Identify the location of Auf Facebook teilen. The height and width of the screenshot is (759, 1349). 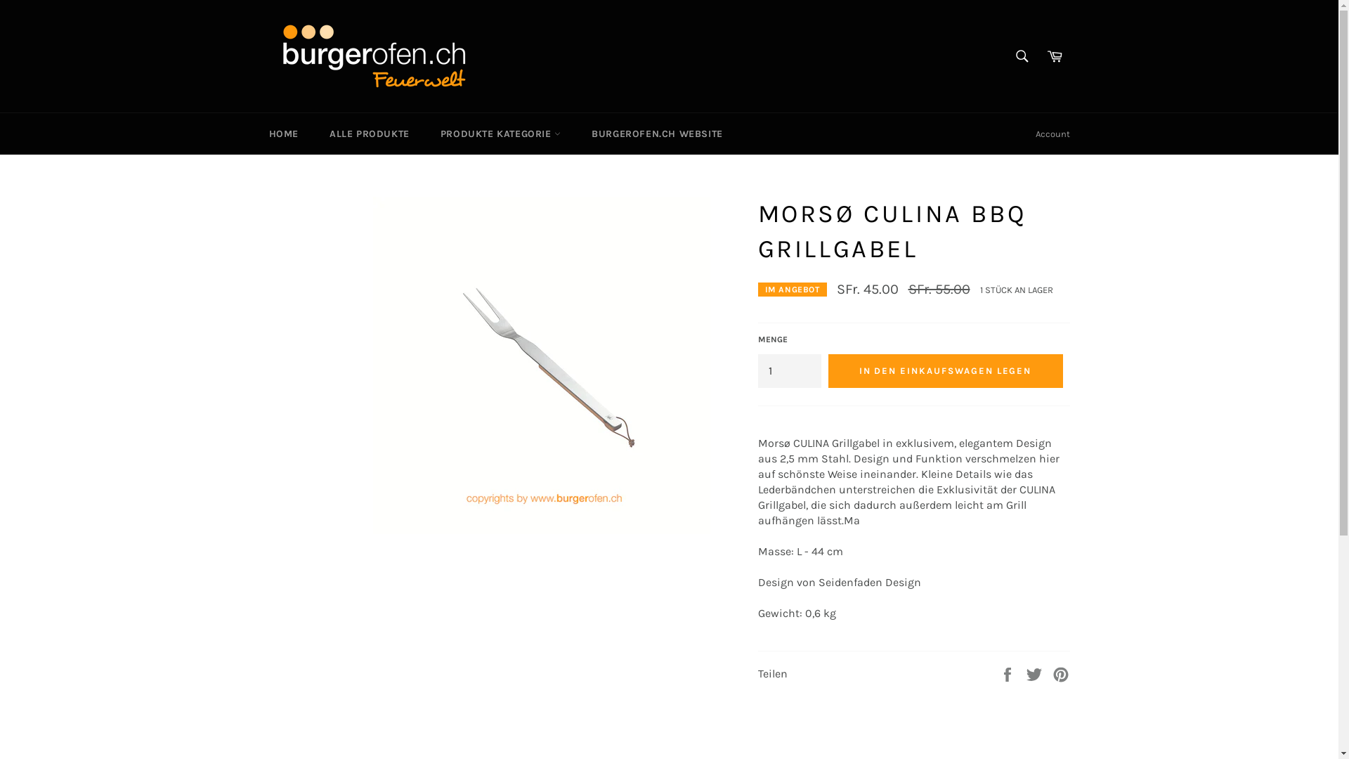
(1009, 673).